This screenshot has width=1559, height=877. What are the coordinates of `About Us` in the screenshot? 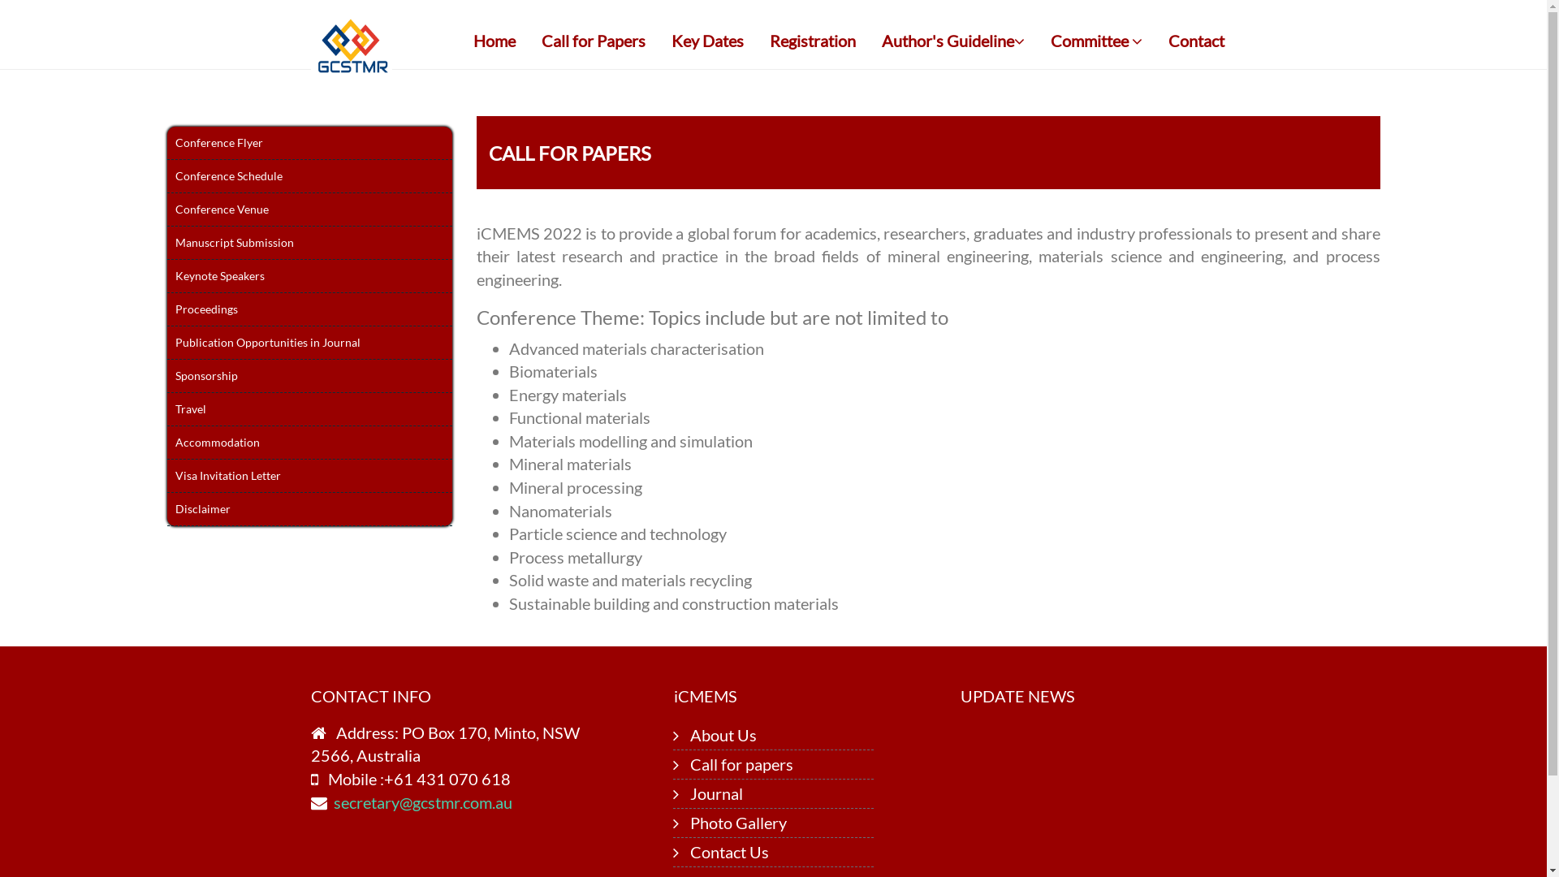 It's located at (723, 735).